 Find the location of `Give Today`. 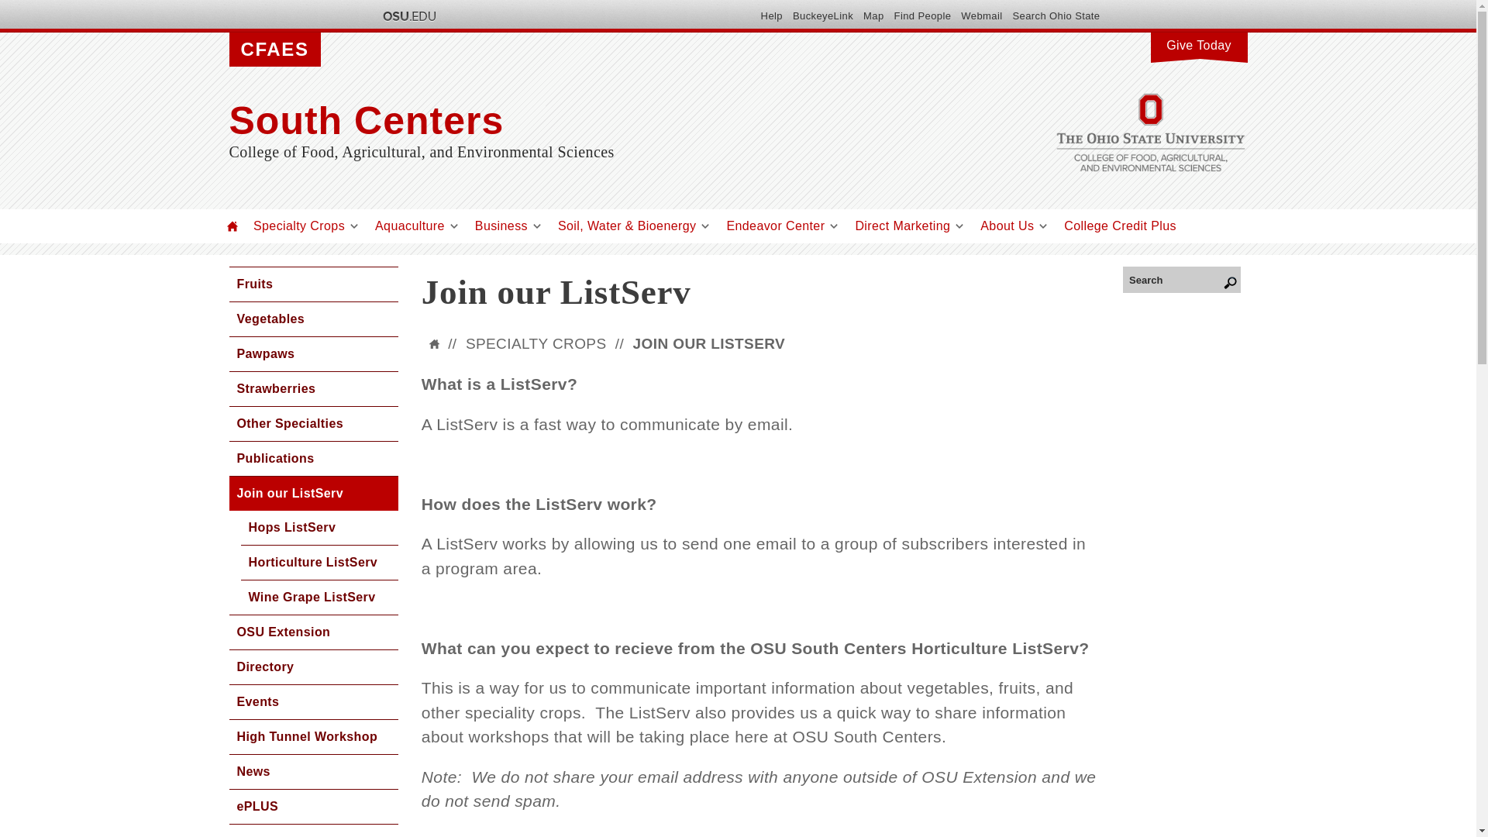

Give Today is located at coordinates (1198, 43).